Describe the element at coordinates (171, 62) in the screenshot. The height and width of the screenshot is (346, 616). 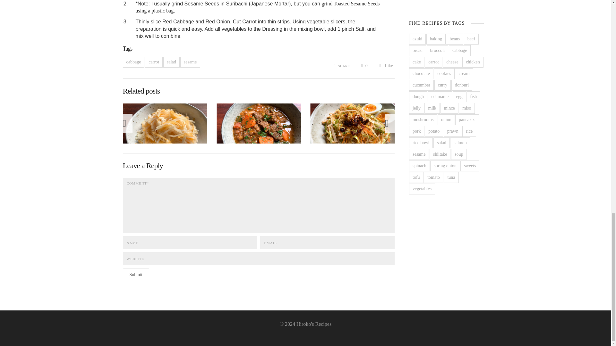
I see `salad` at that location.